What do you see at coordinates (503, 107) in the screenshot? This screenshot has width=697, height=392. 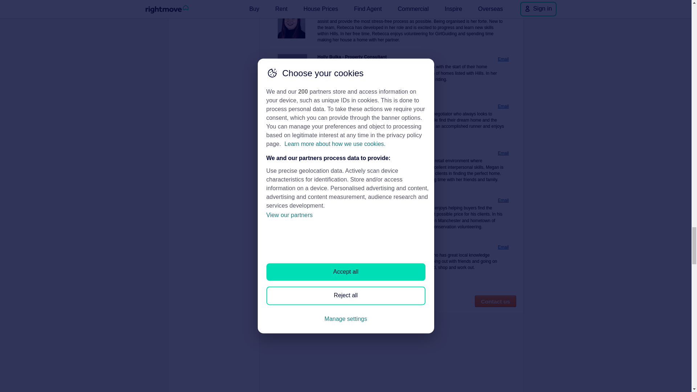 I see `Email` at bounding box center [503, 107].